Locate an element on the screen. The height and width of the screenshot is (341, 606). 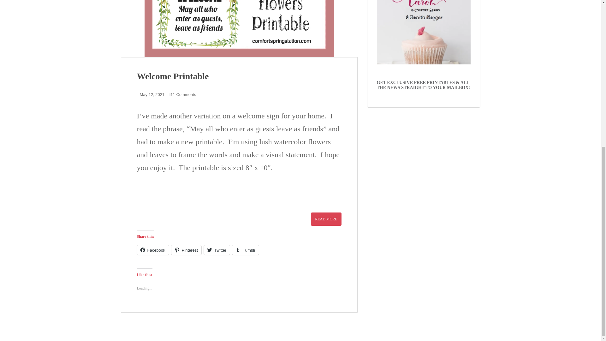
Click to share on Twitter is located at coordinates (217, 250).